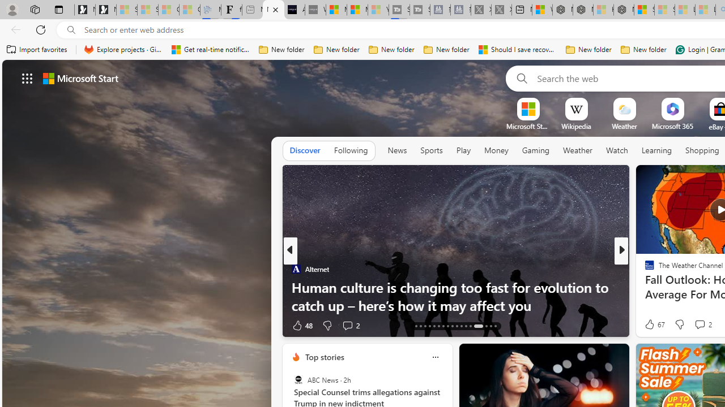  I want to click on Wildlife - MSN, so click(542, 10).